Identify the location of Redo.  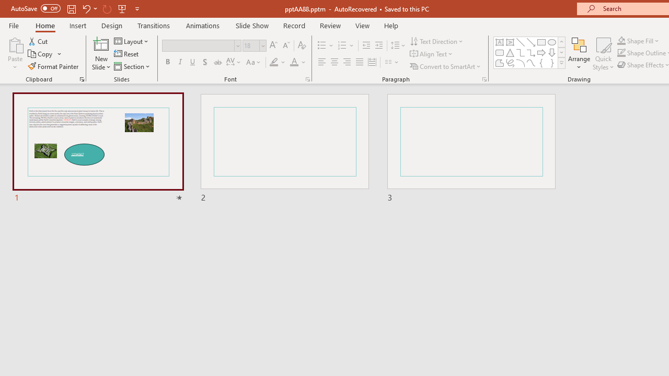
(107, 8).